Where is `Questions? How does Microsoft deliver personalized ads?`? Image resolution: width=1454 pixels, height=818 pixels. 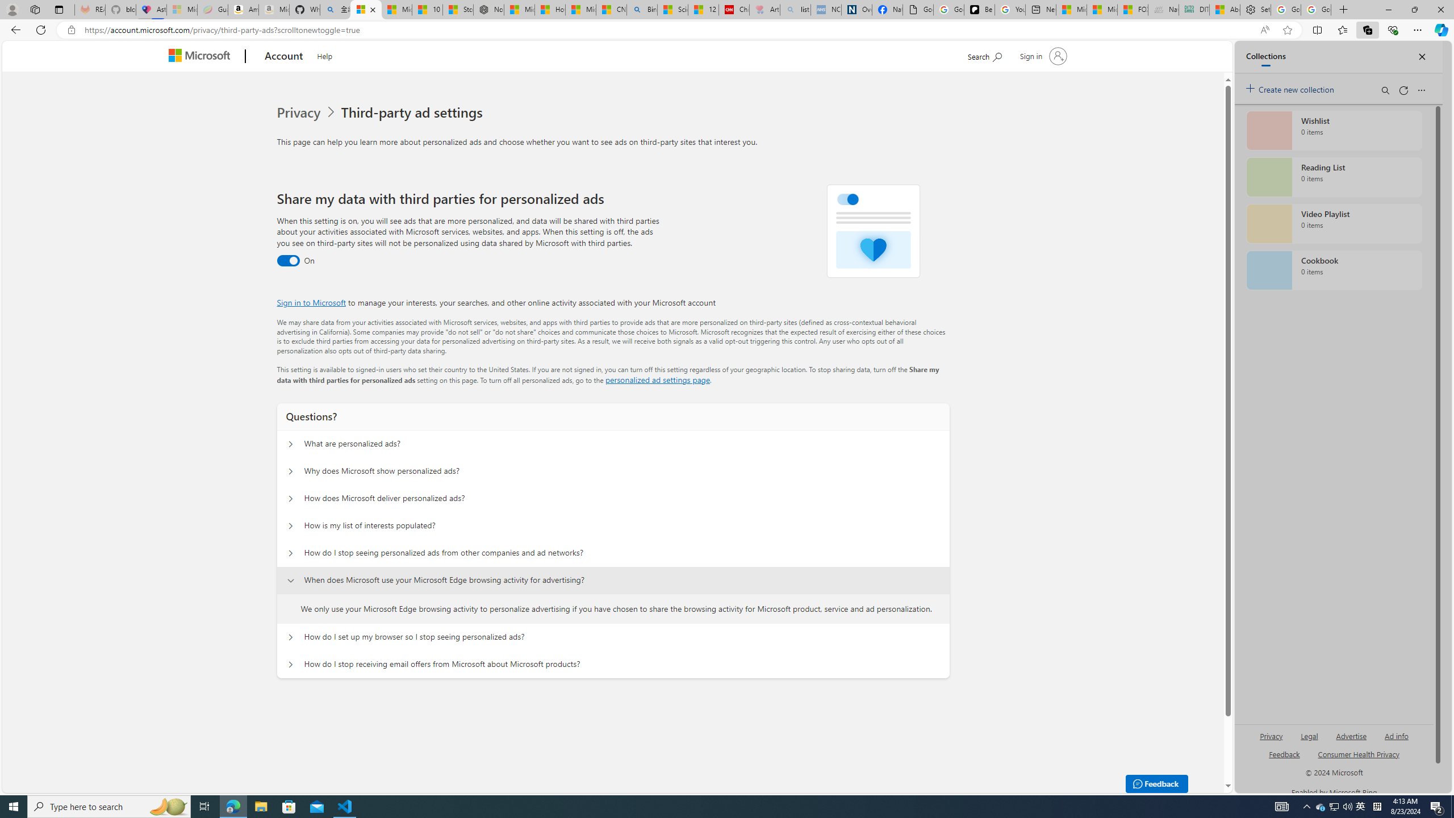
Questions? How does Microsoft deliver personalized ads? is located at coordinates (290, 499).